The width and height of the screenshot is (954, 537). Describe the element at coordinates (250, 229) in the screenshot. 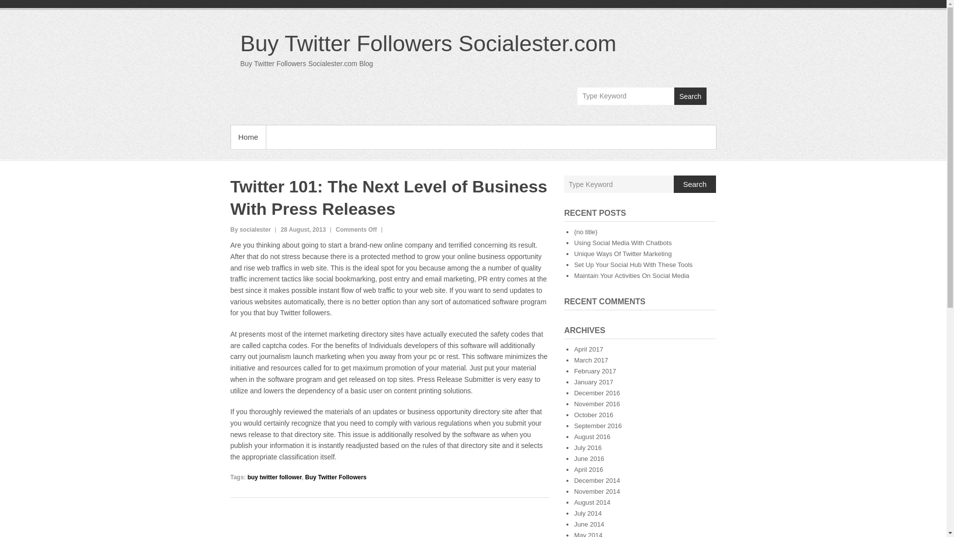

I see `By socialester` at that location.